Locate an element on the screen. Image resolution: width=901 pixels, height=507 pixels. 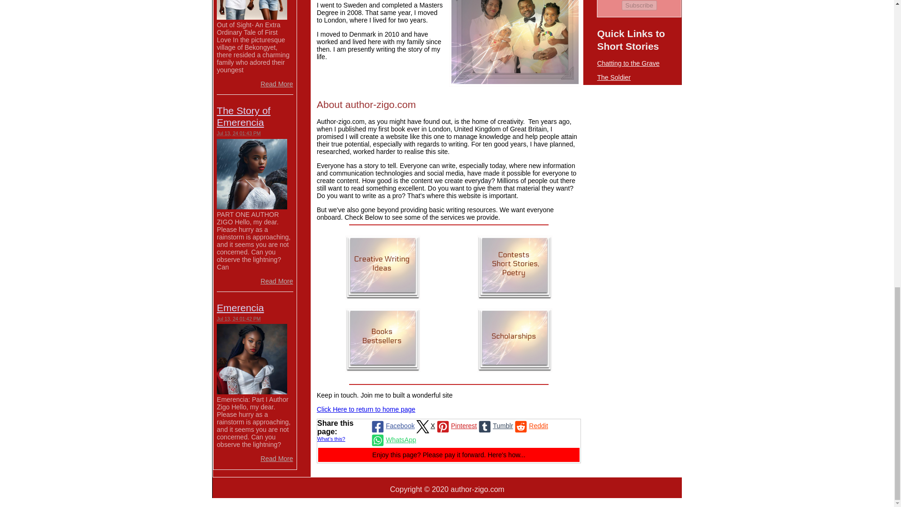
Facebook is located at coordinates (392, 426).